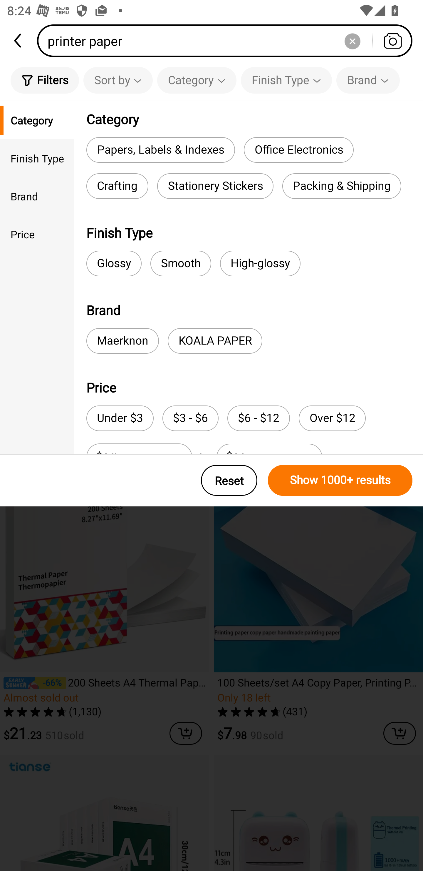 This screenshot has width=423, height=871. Describe the element at coordinates (258, 418) in the screenshot. I see `$6 - $12` at that location.